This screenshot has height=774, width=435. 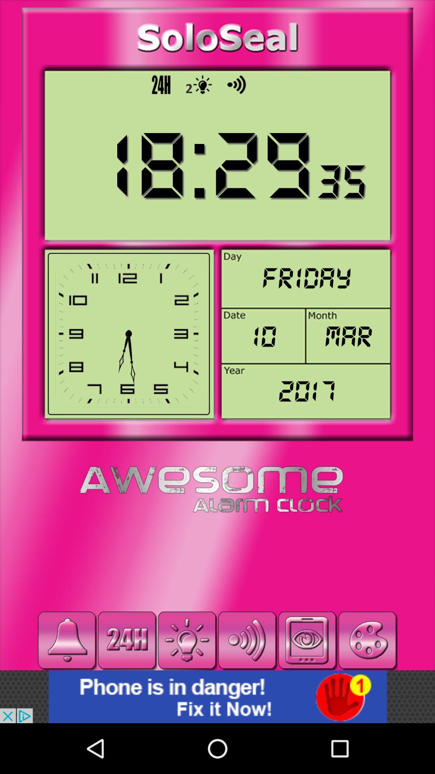 I want to click on go to music, so click(x=67, y=640).